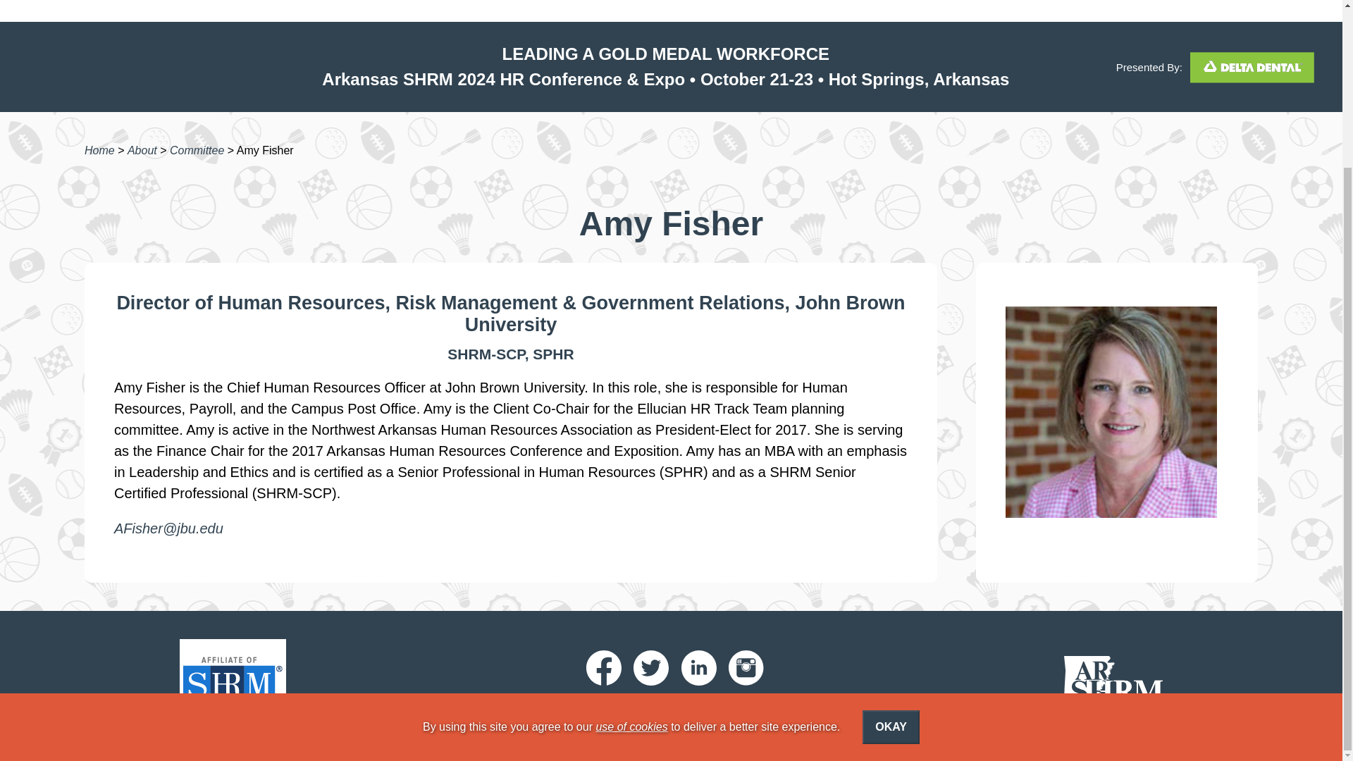 The height and width of the screenshot is (761, 1353). What do you see at coordinates (685, 314) in the screenshot?
I see `Learn more about John Brown University` at bounding box center [685, 314].